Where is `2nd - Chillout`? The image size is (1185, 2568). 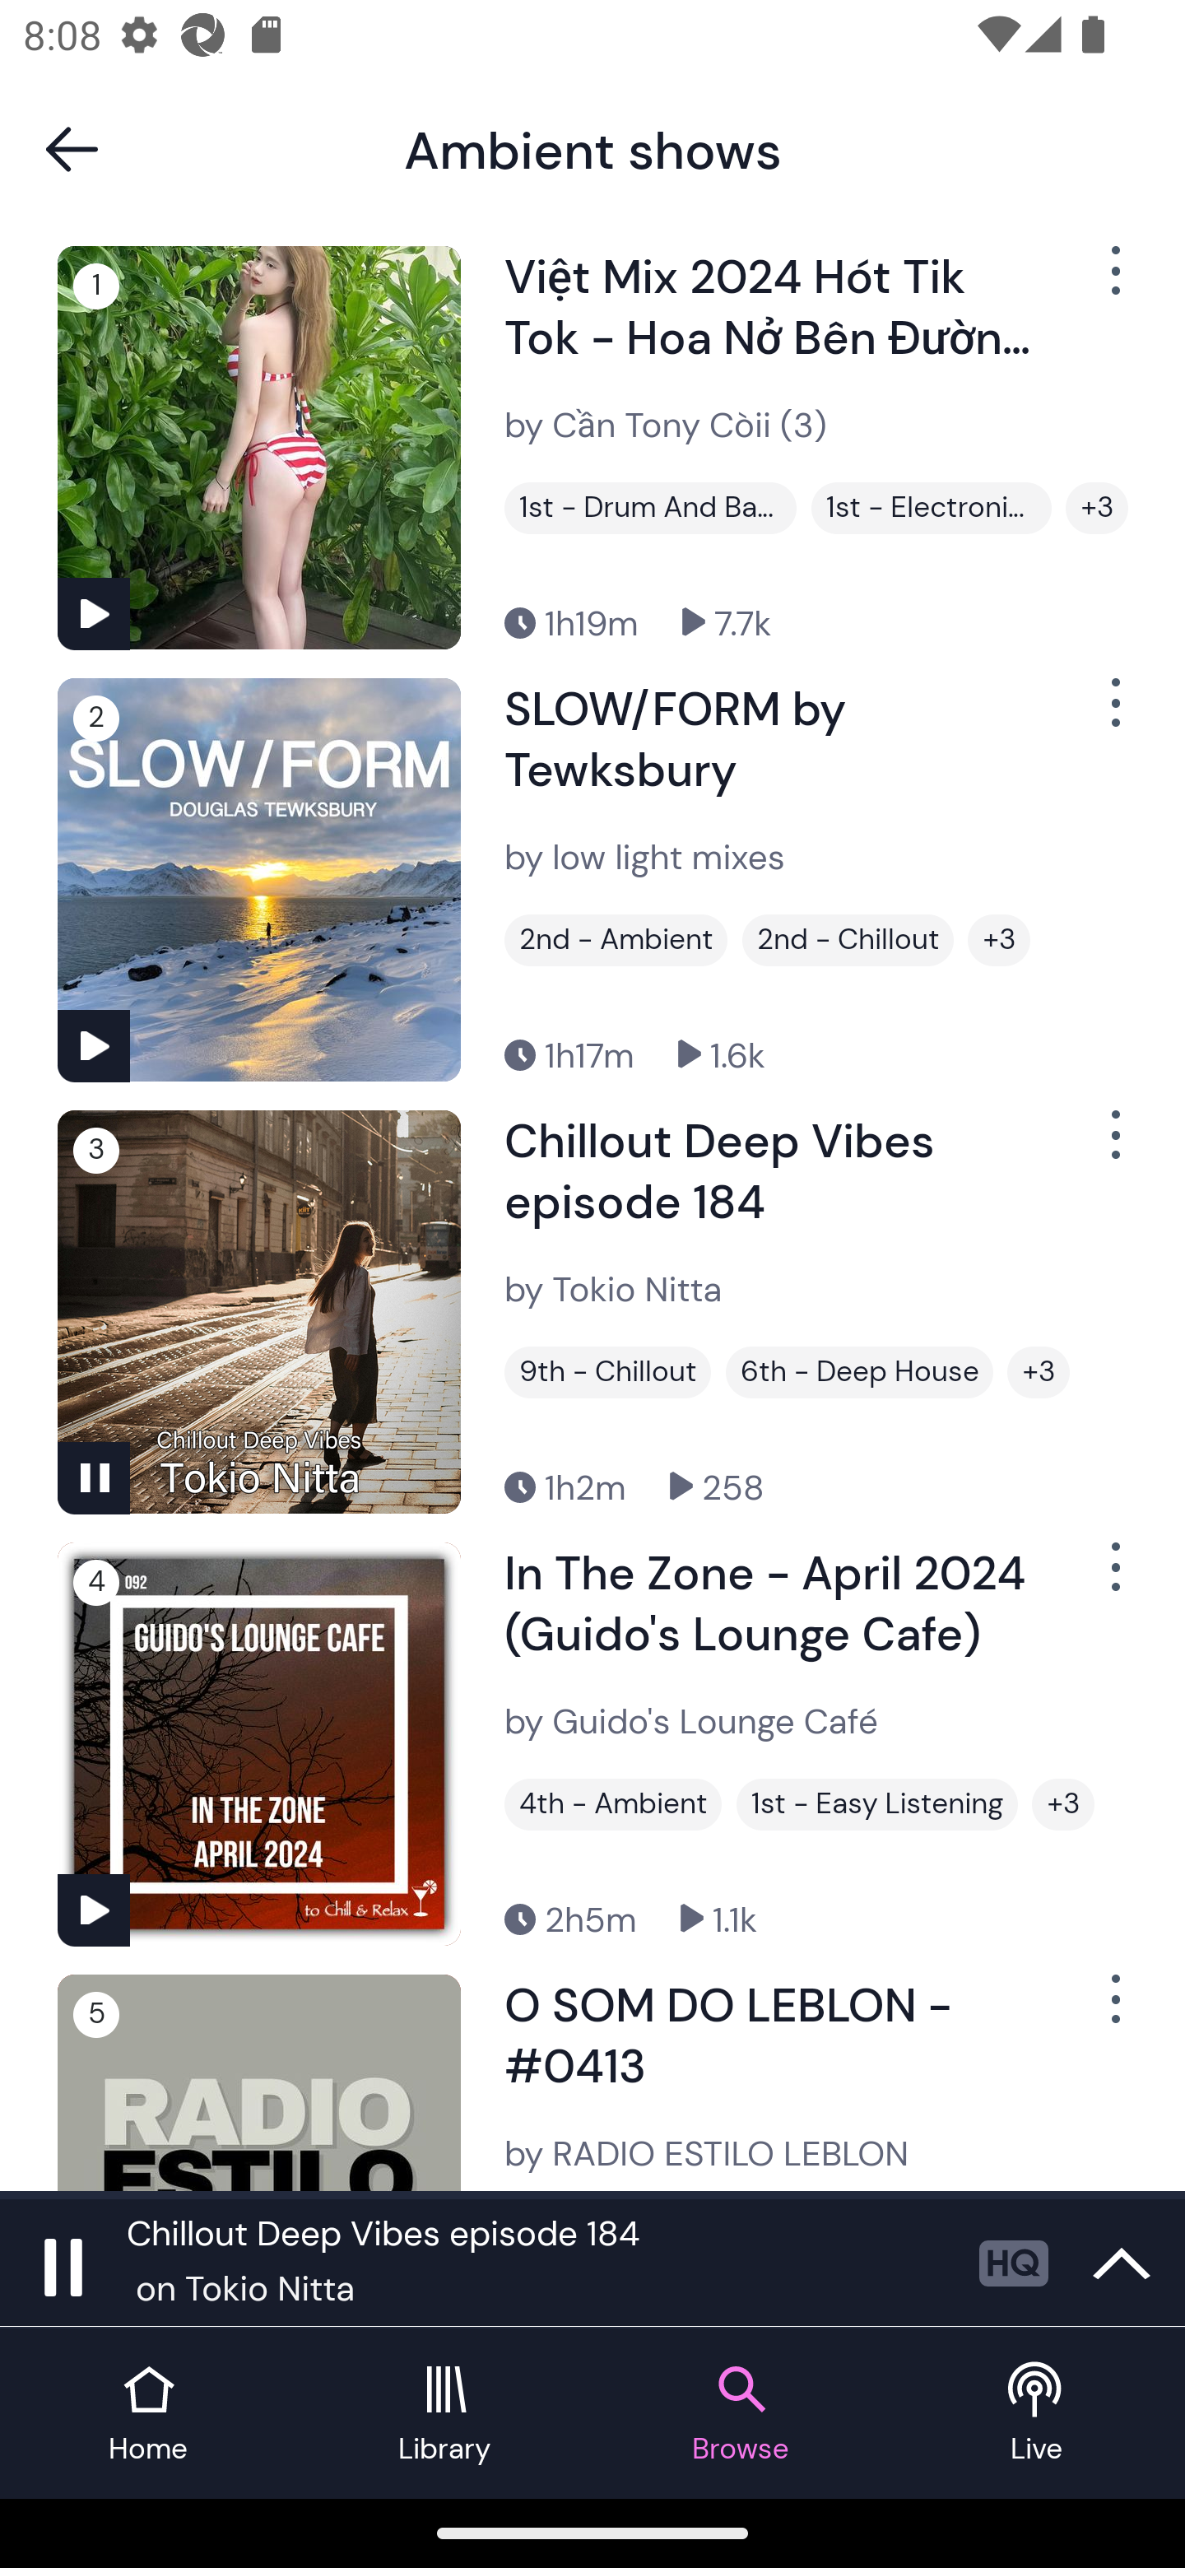 2nd - Chillout is located at coordinates (848, 940).